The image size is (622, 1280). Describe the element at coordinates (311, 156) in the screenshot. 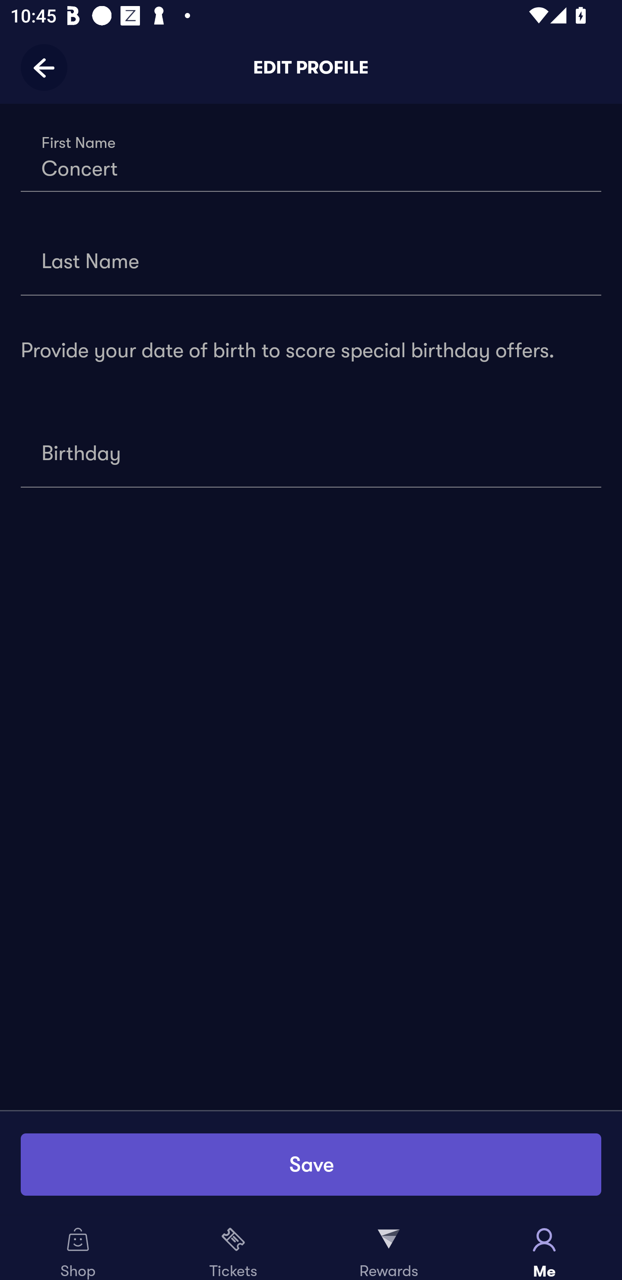

I see `Concert` at that location.